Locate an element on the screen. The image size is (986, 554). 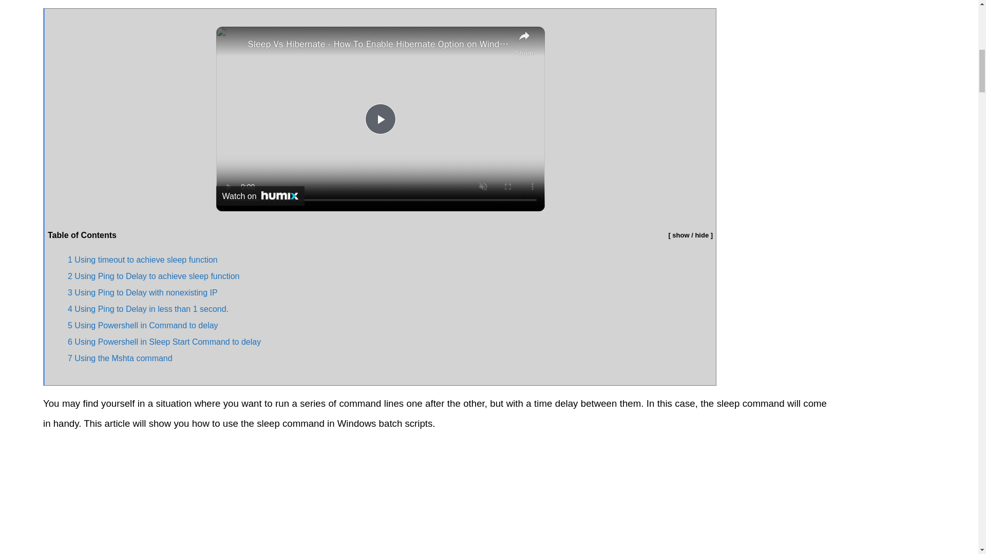
2 Using Ping to Delay to achieve sleep function is located at coordinates (154, 276).